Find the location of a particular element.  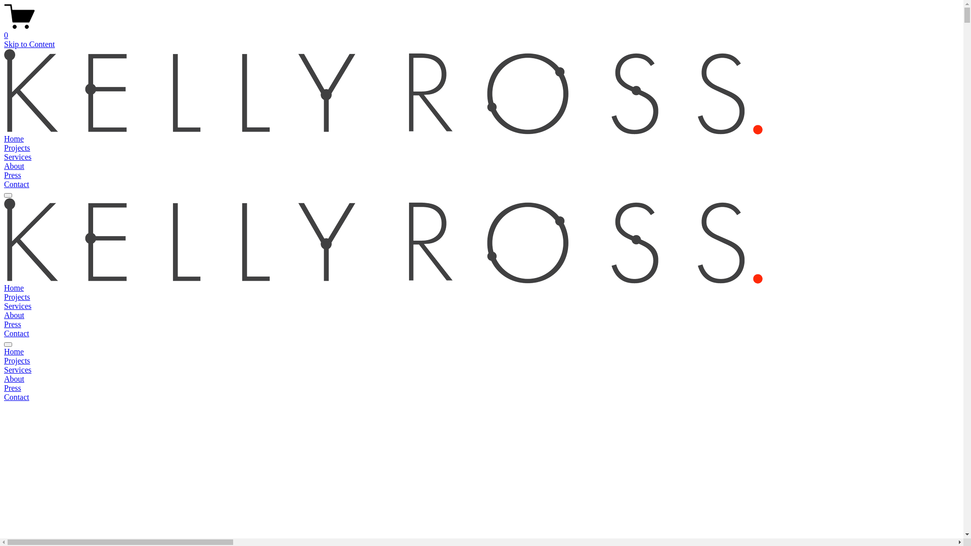

Contact is located at coordinates (481, 397).